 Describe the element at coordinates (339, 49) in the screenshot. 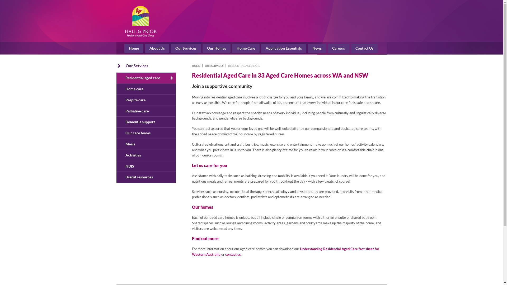

I see `Careers` at that location.